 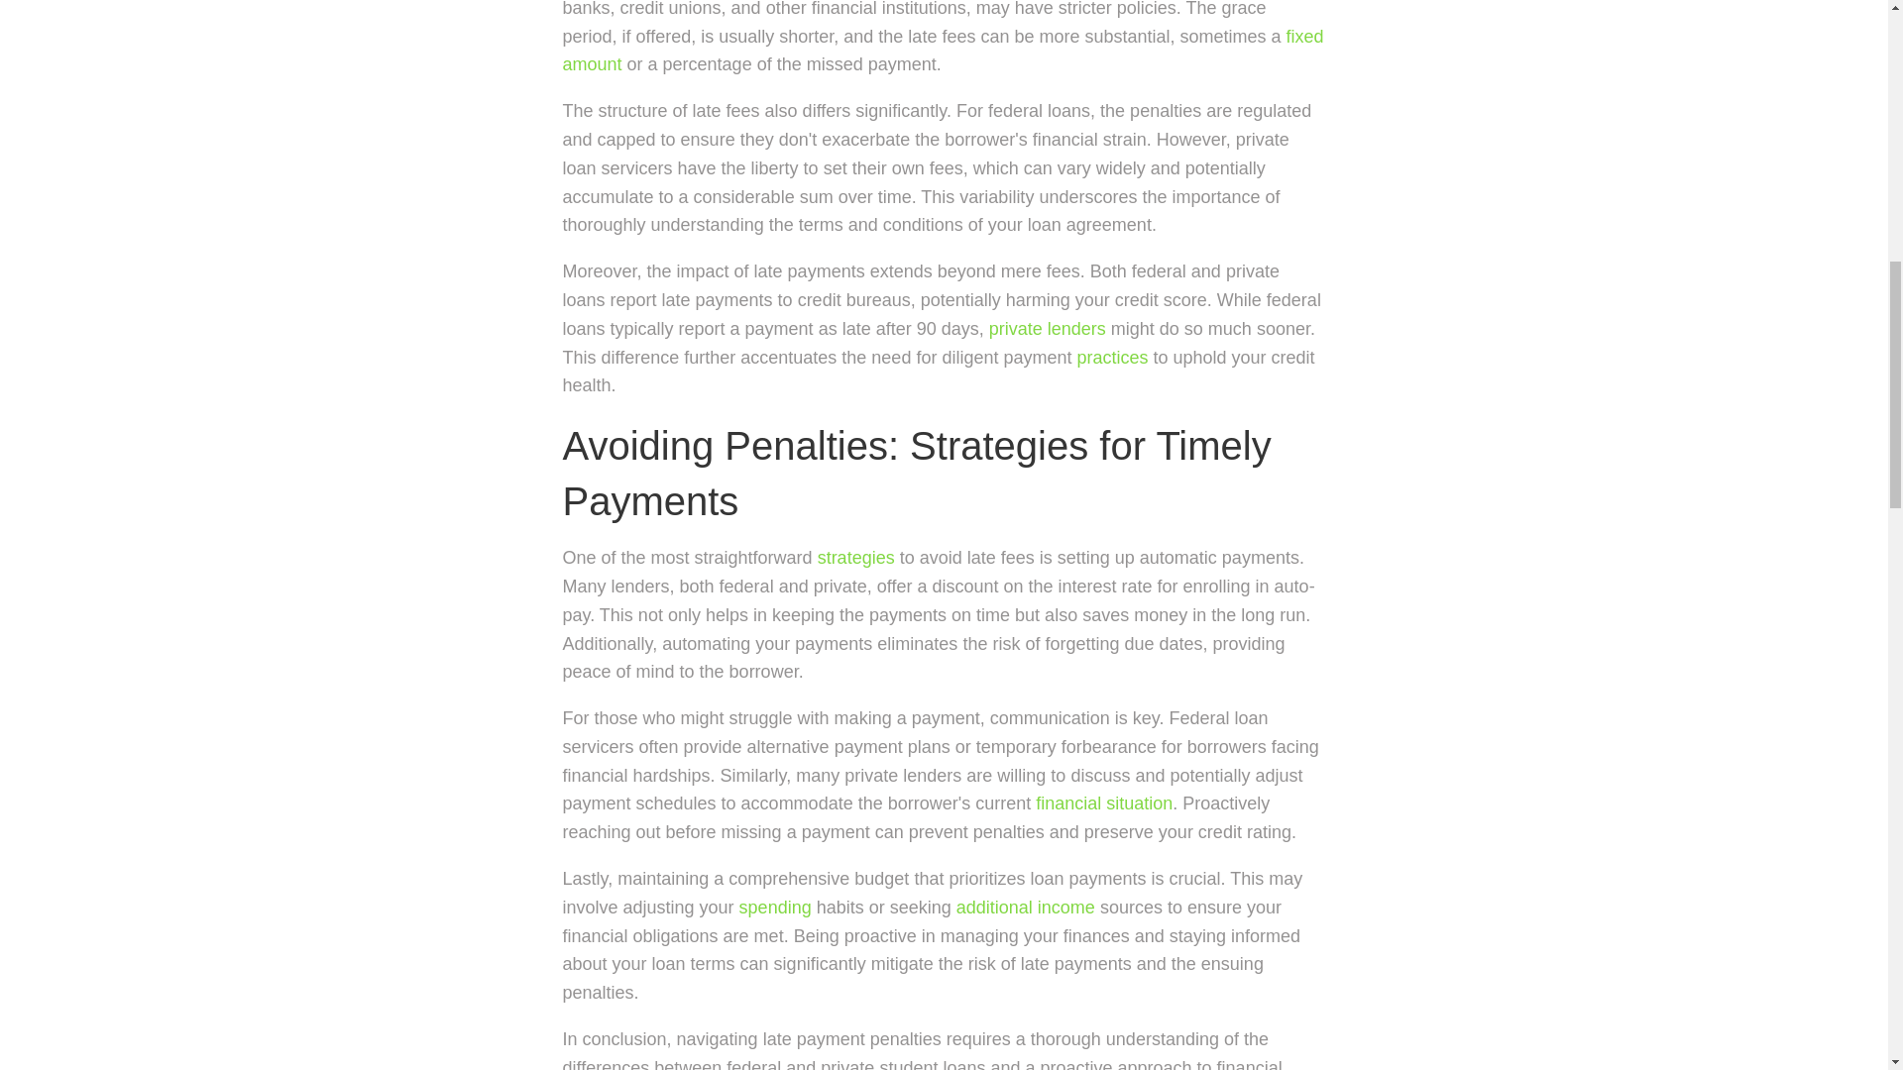 I want to click on Posts tagged with strategies, so click(x=856, y=557).